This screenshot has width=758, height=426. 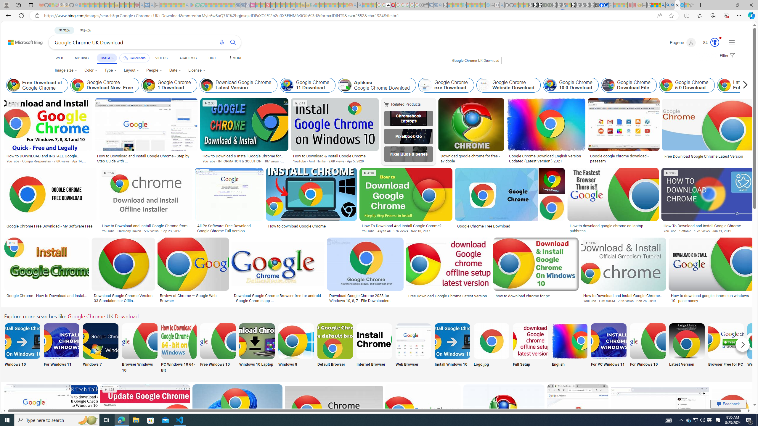 I want to click on Filter, so click(x=727, y=56).